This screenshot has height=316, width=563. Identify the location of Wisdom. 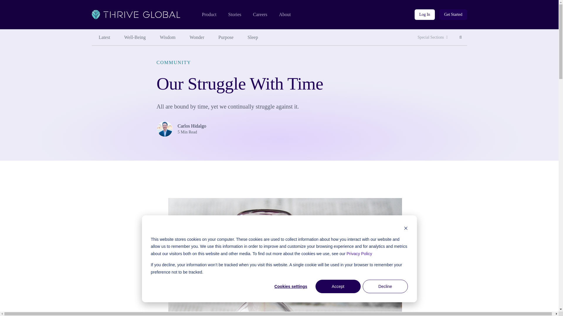
(461, 37).